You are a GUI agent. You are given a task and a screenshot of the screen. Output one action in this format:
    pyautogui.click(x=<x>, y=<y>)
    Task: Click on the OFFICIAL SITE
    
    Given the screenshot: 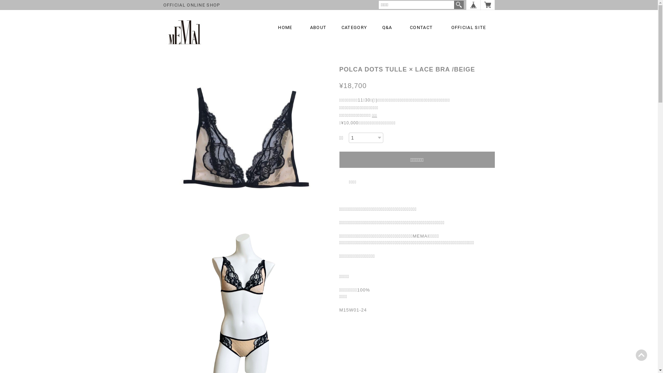 What is the action you would take?
    pyautogui.click(x=469, y=28)
    